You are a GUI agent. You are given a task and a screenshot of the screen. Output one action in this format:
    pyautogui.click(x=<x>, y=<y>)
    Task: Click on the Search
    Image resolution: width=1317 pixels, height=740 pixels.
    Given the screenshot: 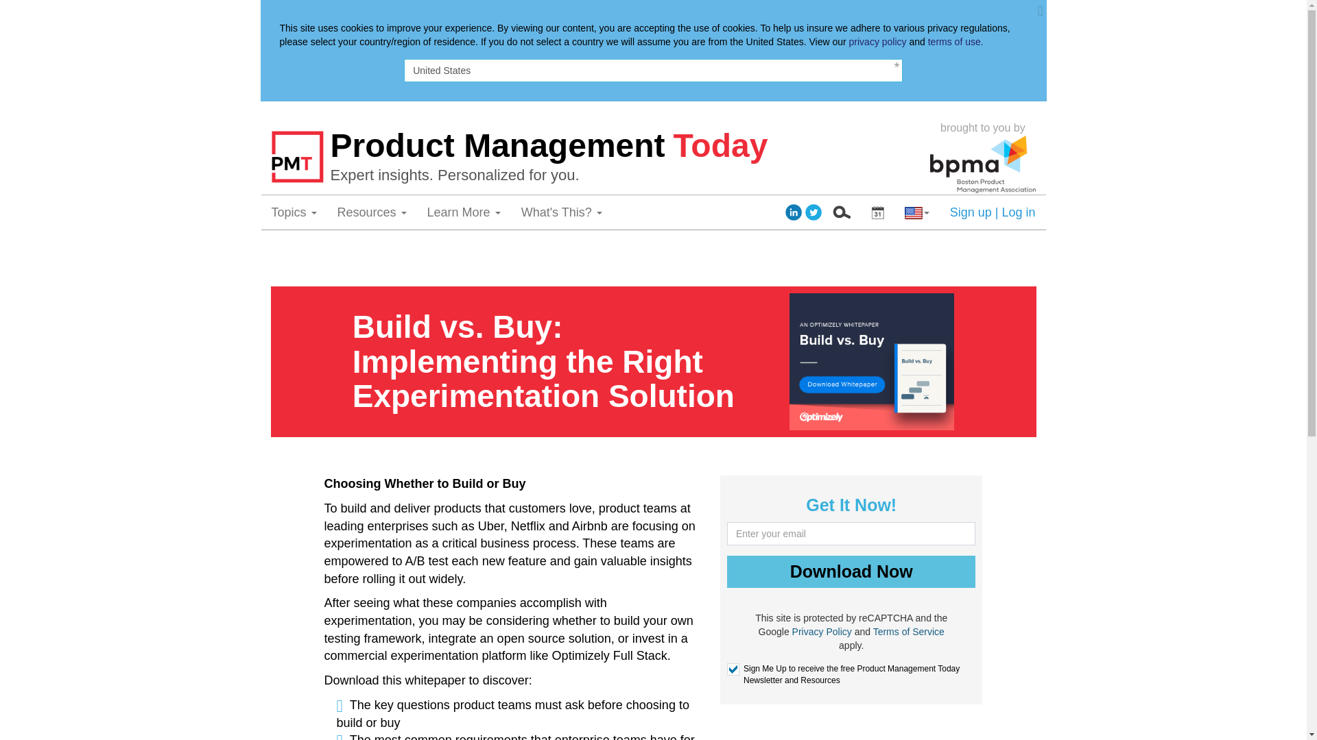 What is the action you would take?
    pyautogui.click(x=841, y=212)
    